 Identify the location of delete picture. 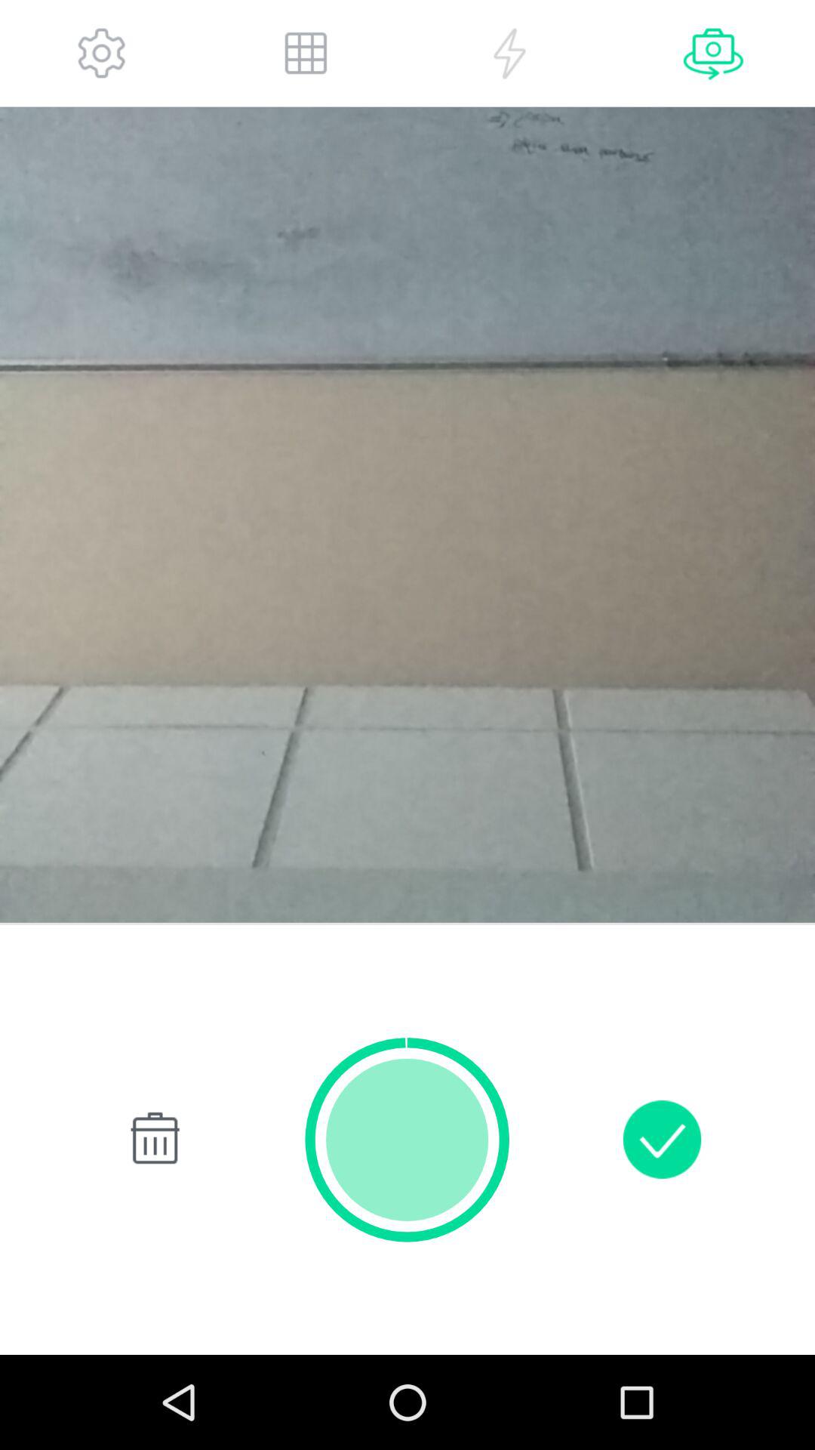
(152, 1139).